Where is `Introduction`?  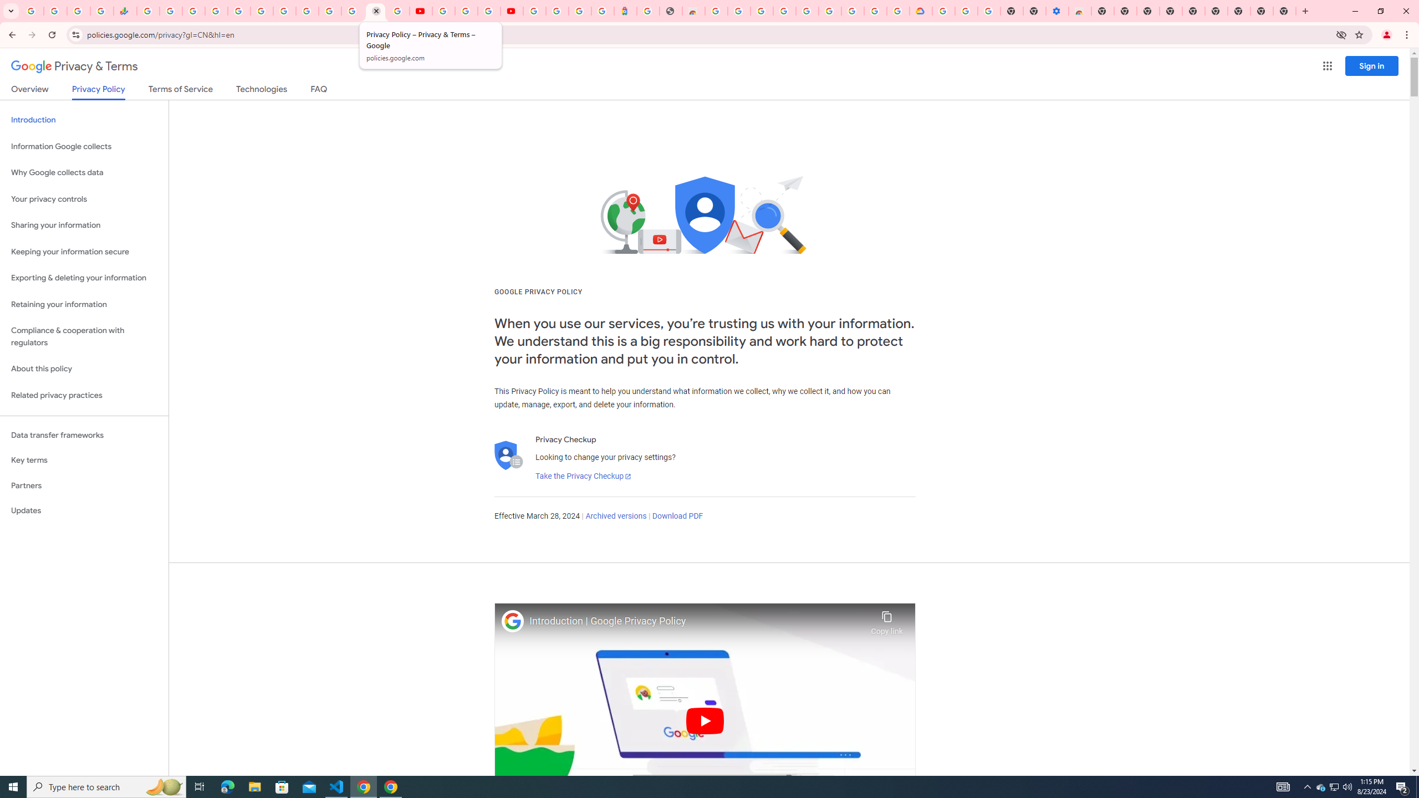
Introduction is located at coordinates (84, 120).